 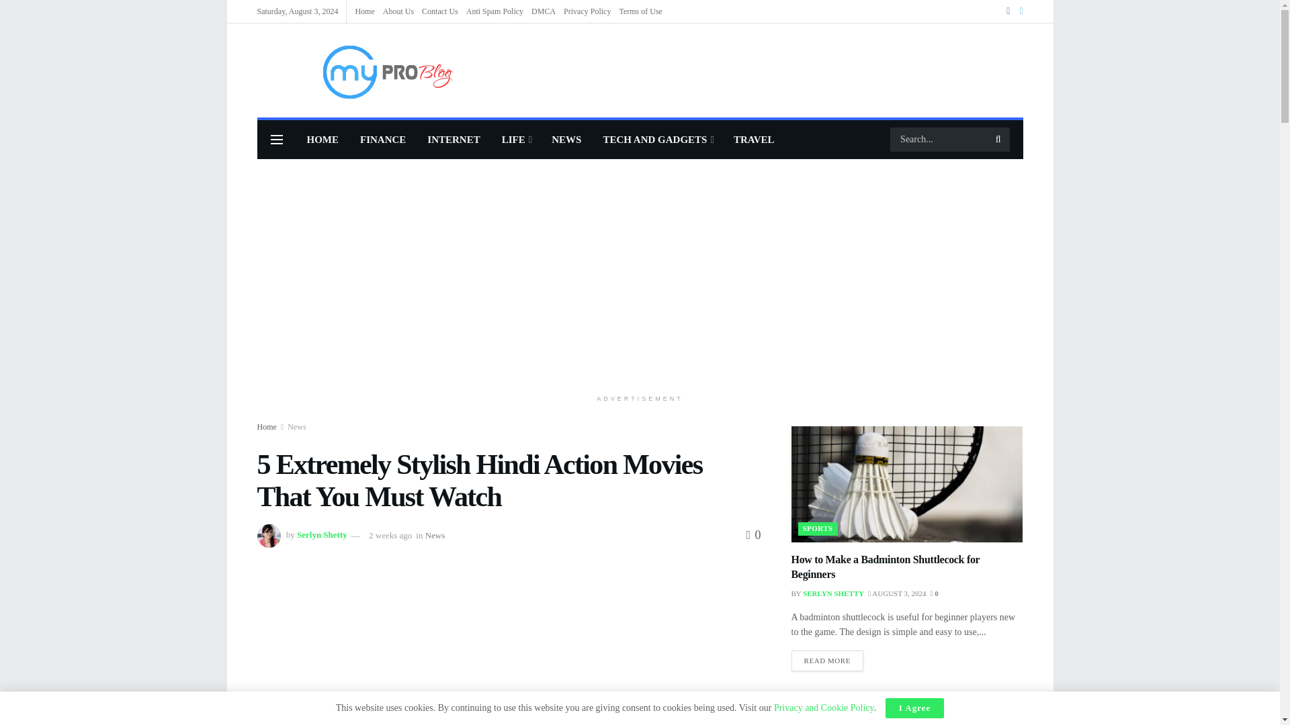 I want to click on DMCA, so click(x=544, y=11).